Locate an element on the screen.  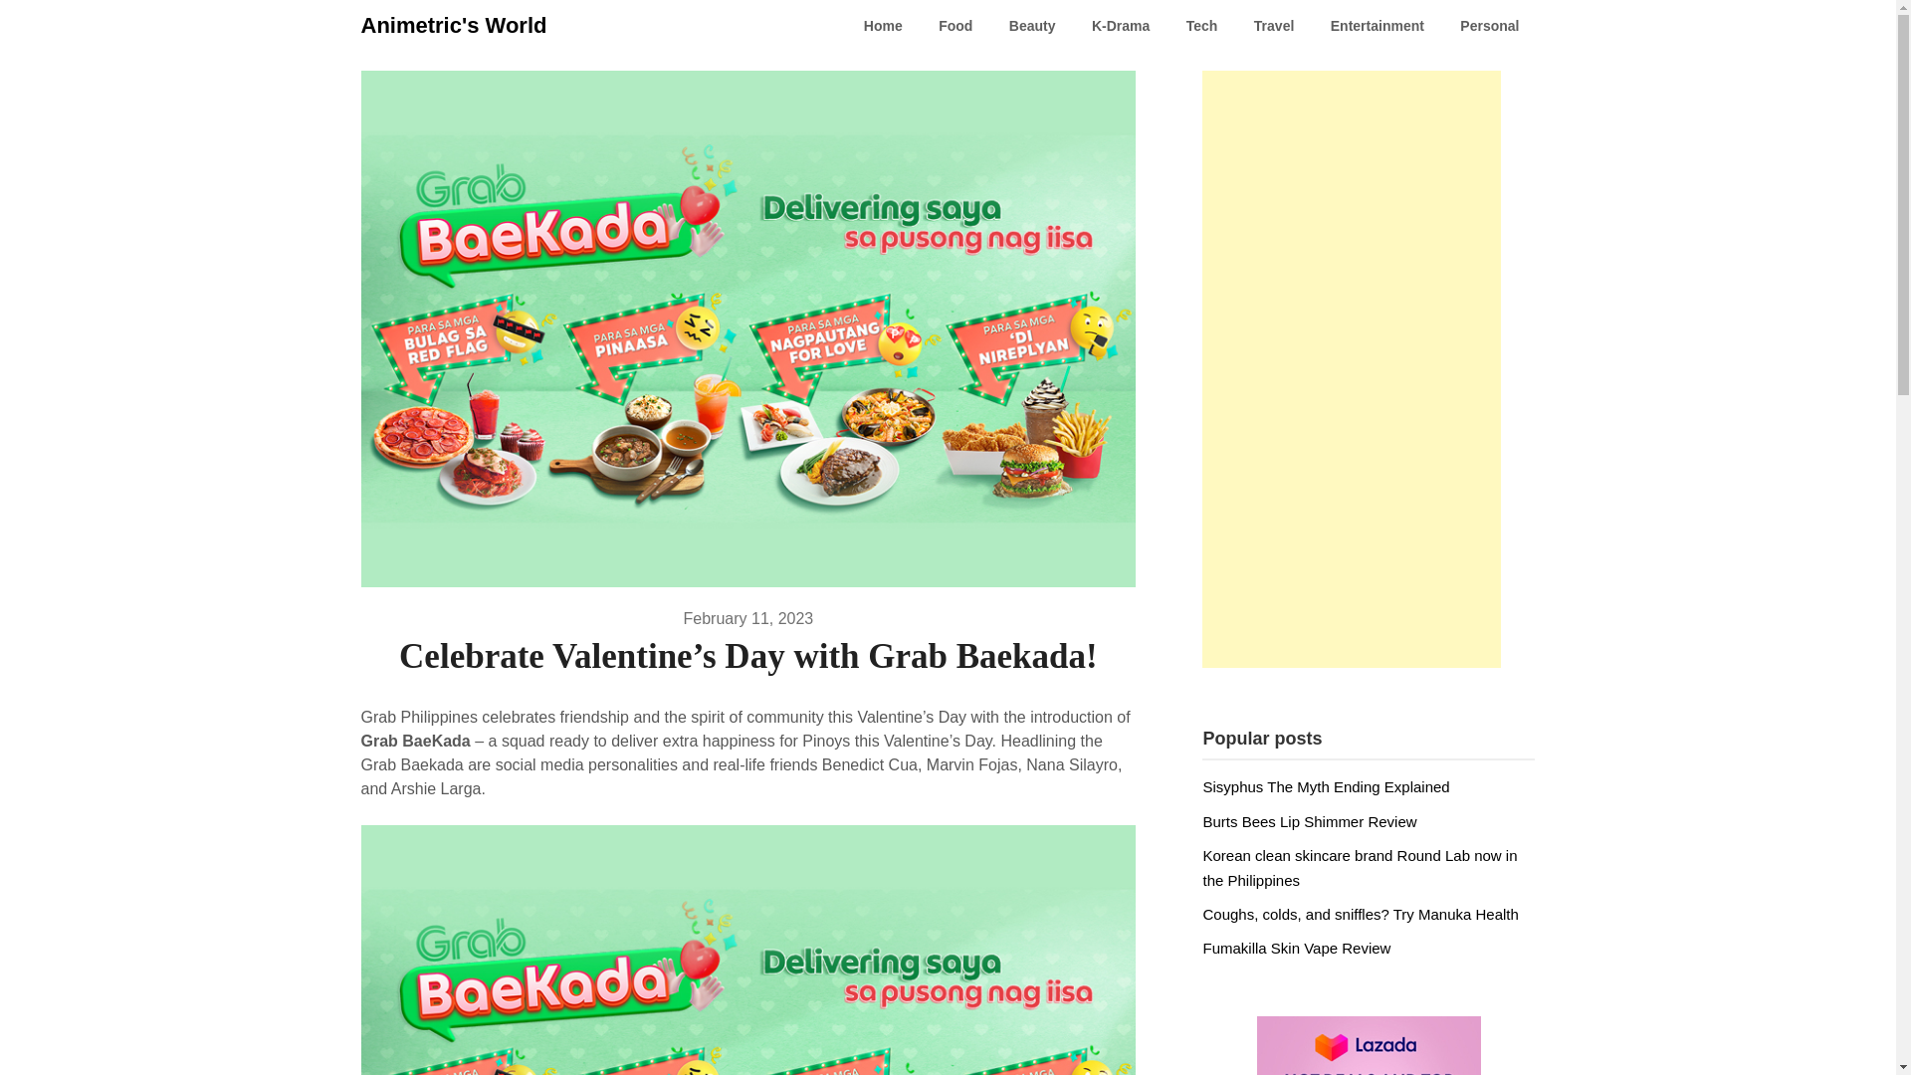
Food is located at coordinates (955, 26).